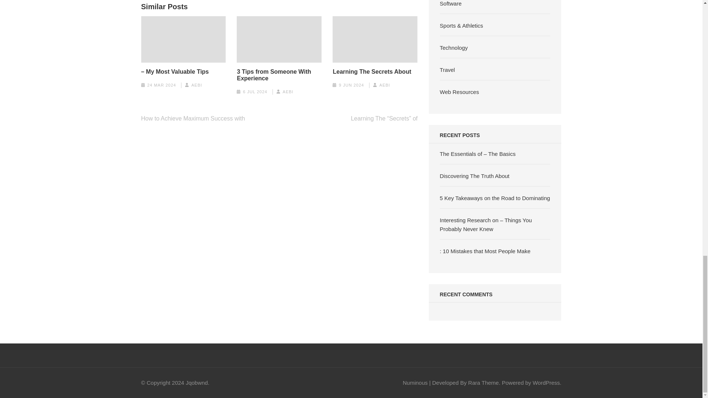 This screenshot has width=708, height=398. What do you see at coordinates (196, 85) in the screenshot?
I see `AEBI` at bounding box center [196, 85].